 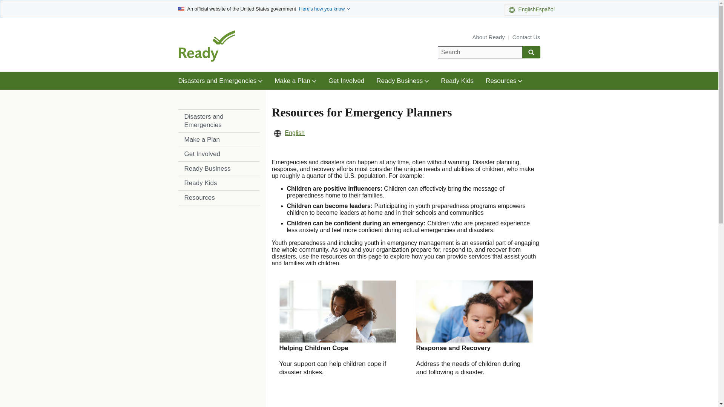 I want to click on Search, so click(x=531, y=52).